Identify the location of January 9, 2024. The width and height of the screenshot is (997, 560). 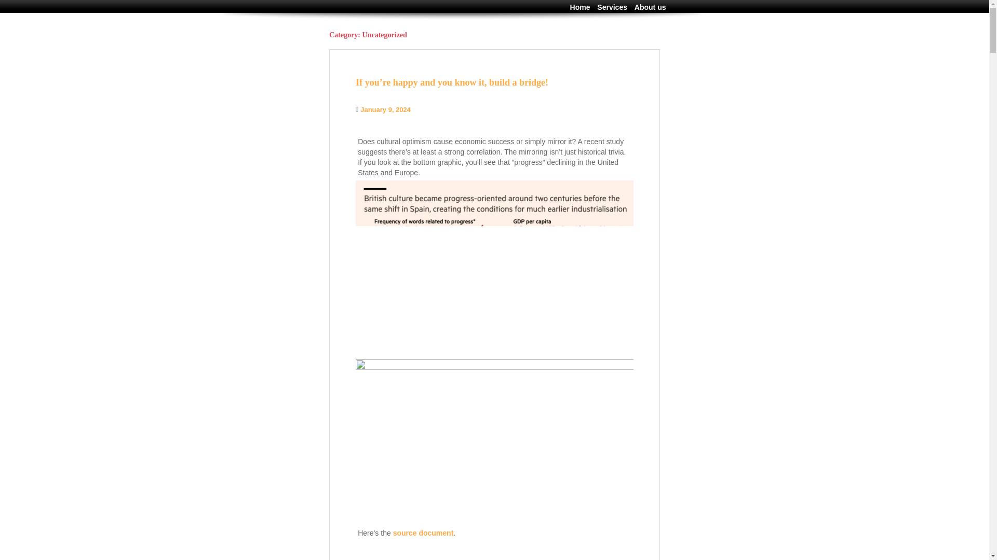
(385, 110).